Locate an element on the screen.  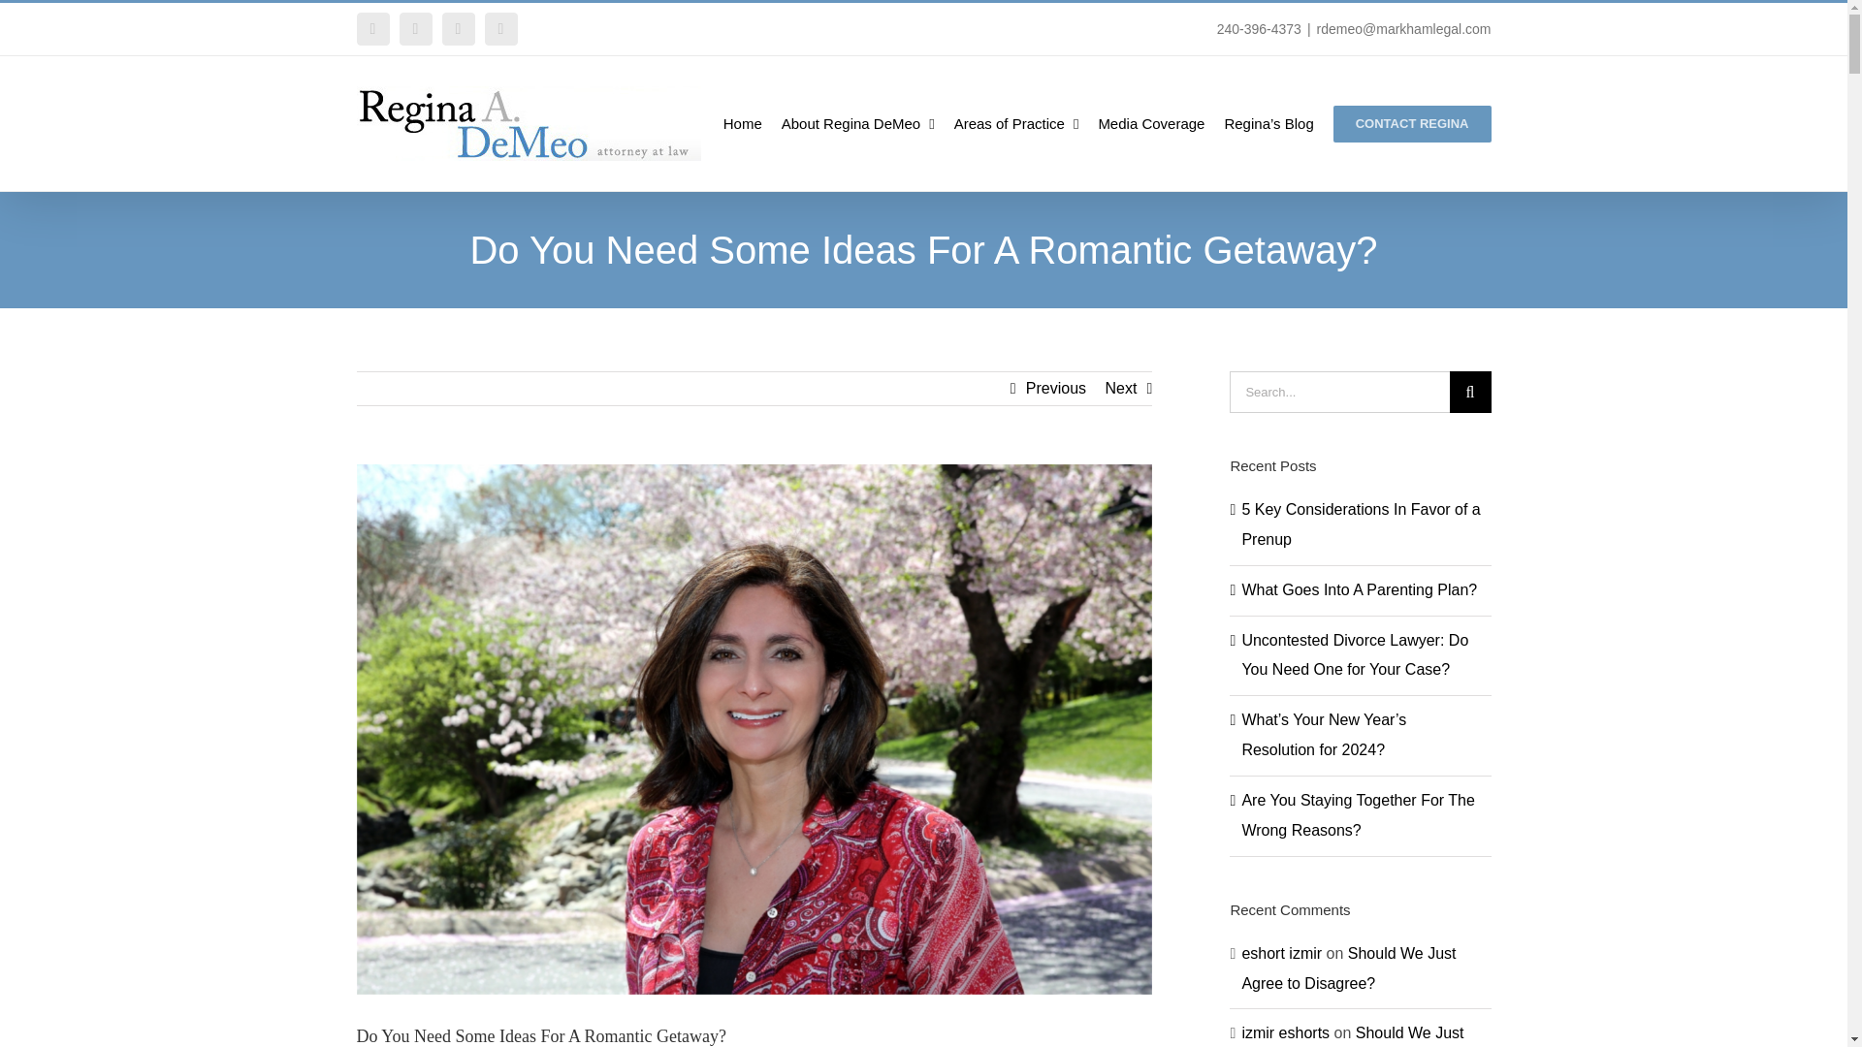
LinkedIn is located at coordinates (415, 29).